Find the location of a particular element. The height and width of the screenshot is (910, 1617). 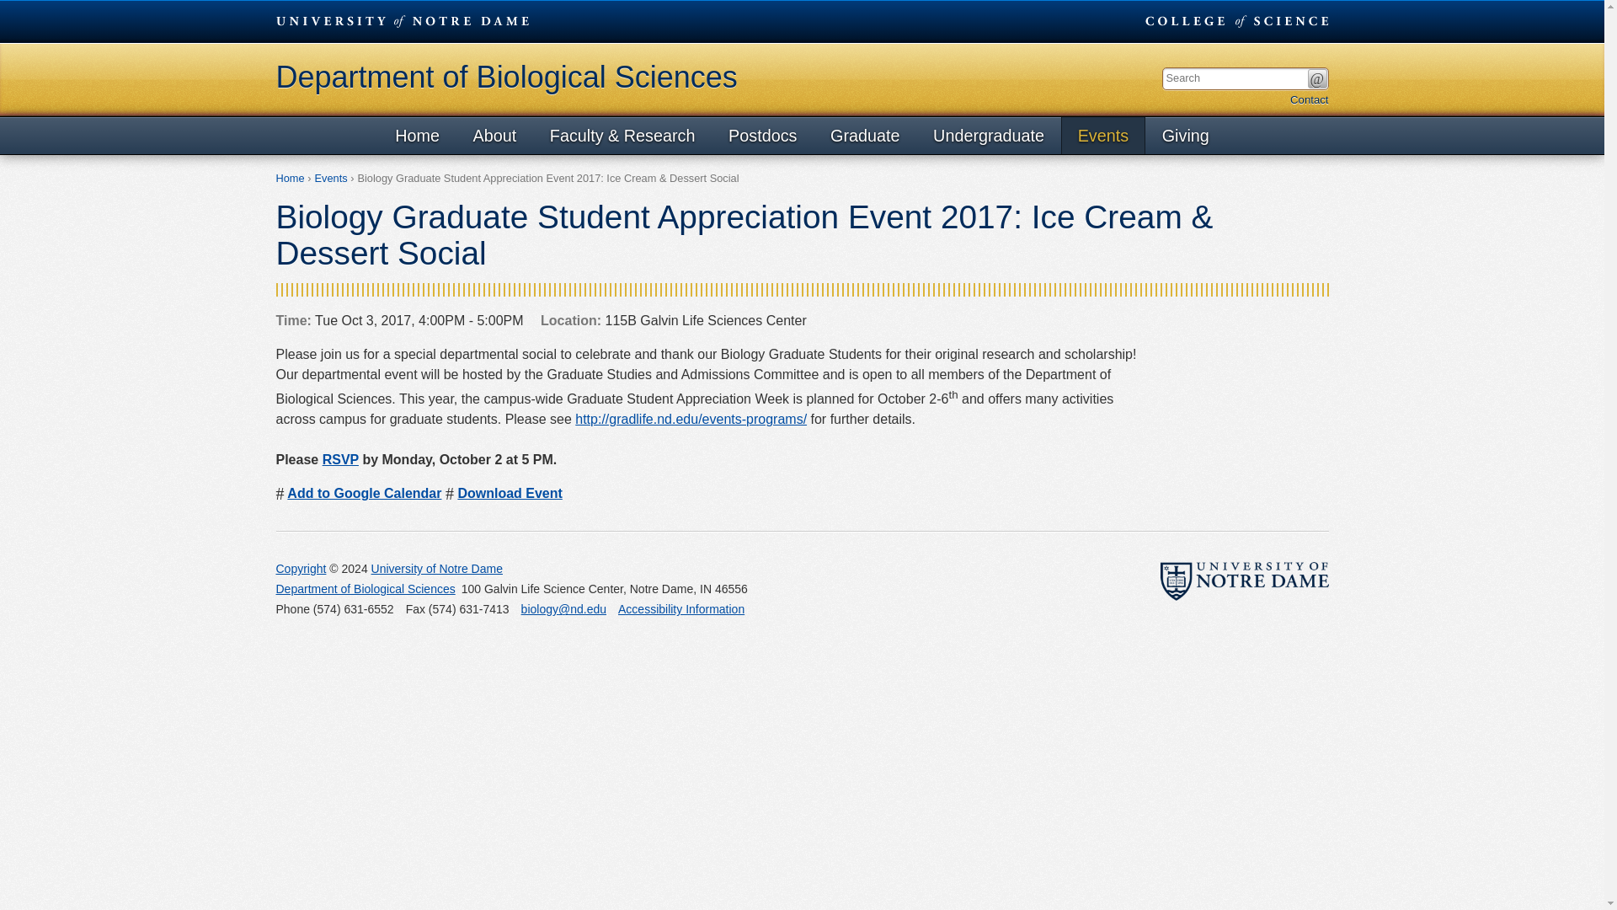

Department of Biological Sciences is located at coordinates (366, 588).